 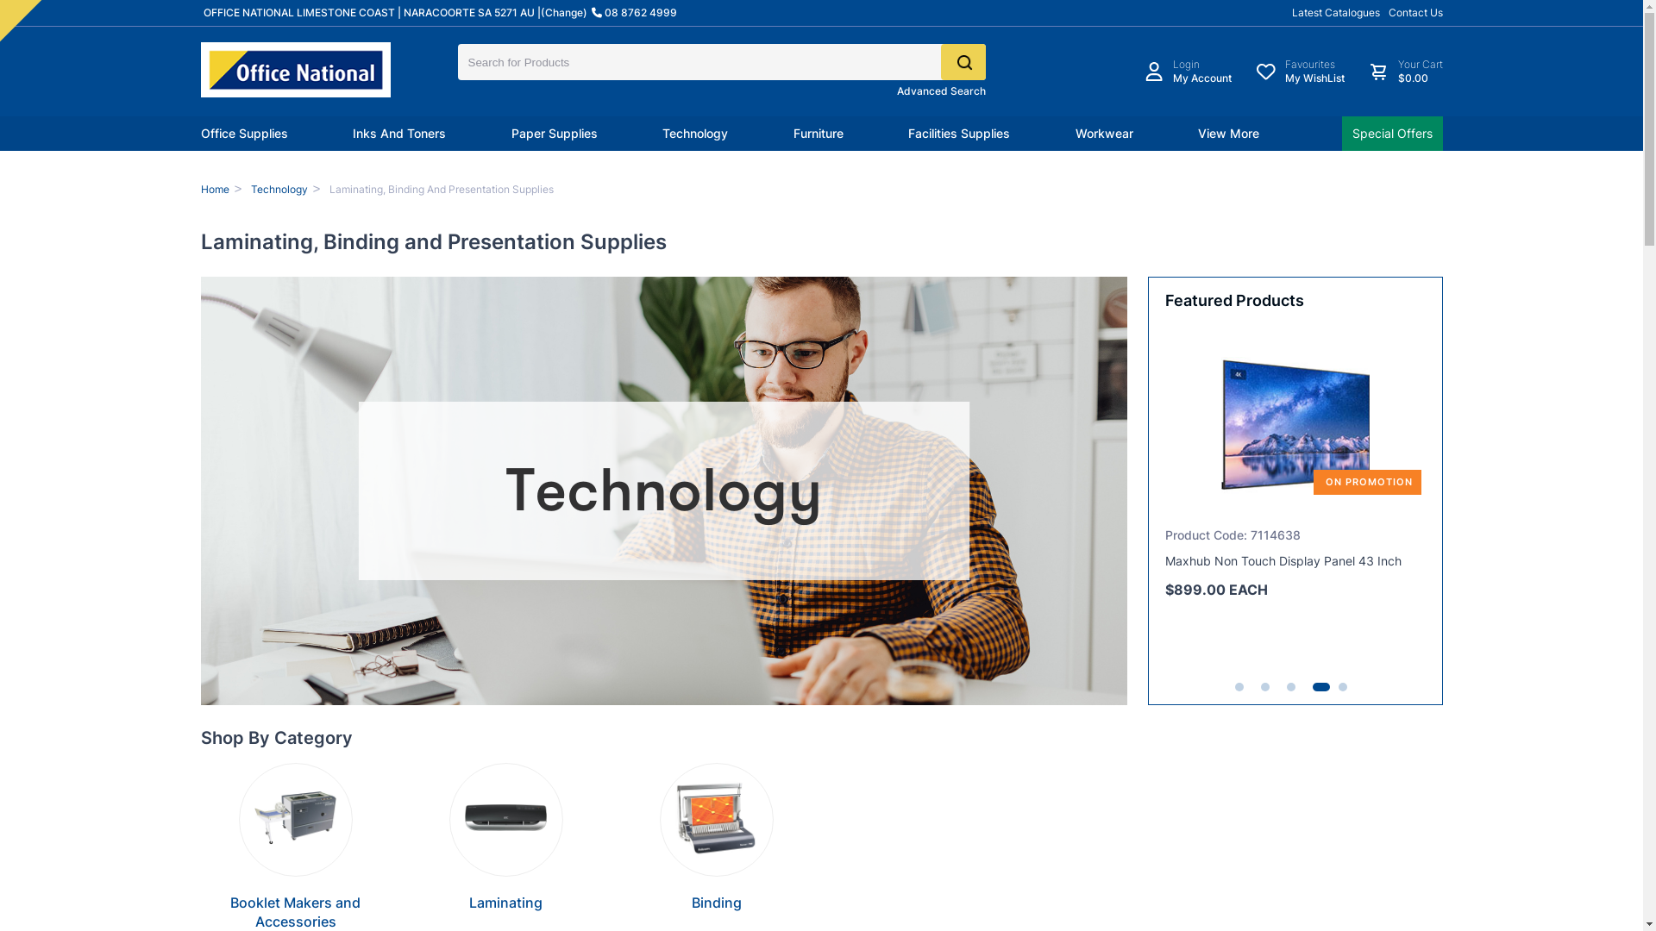 What do you see at coordinates (717, 903) in the screenshot?
I see `Binding` at bounding box center [717, 903].